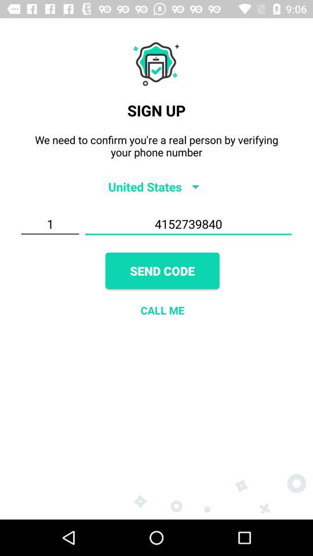 Image resolution: width=313 pixels, height=556 pixels. What do you see at coordinates (188, 224) in the screenshot?
I see `launch item below united states icon` at bounding box center [188, 224].